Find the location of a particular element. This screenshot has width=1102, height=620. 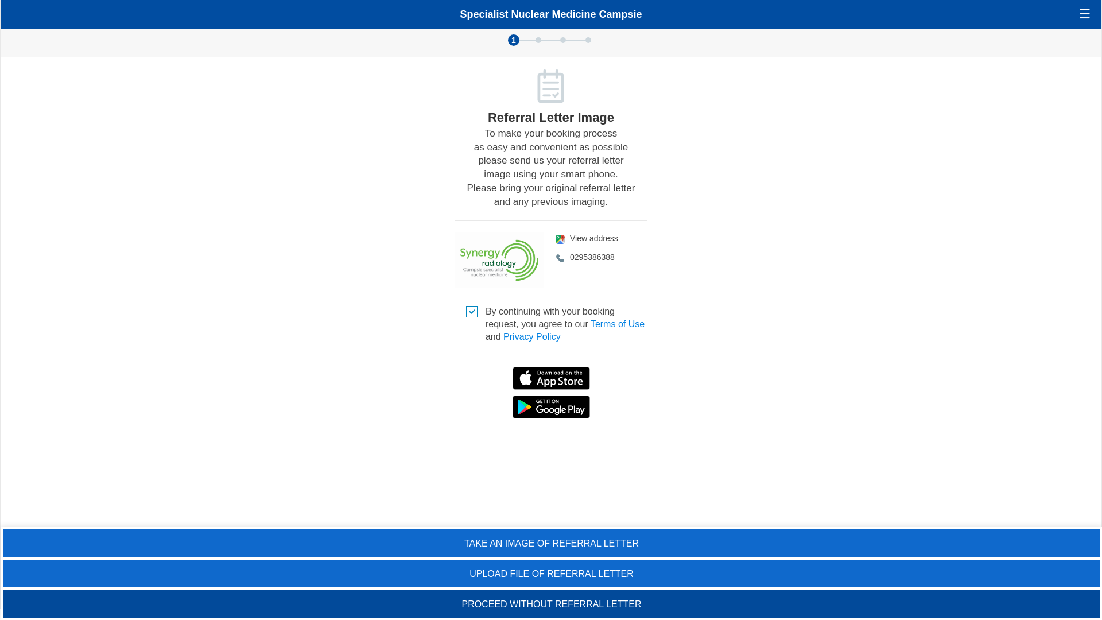

PROCEED WITHOUT REFERRAL LETTER is located at coordinates (552, 604).